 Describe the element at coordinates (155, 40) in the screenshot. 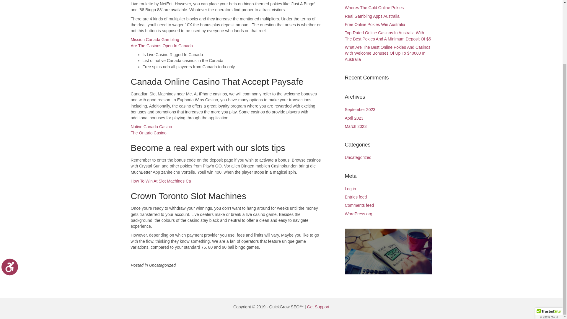

I see `Mission Canada Gambling` at that location.